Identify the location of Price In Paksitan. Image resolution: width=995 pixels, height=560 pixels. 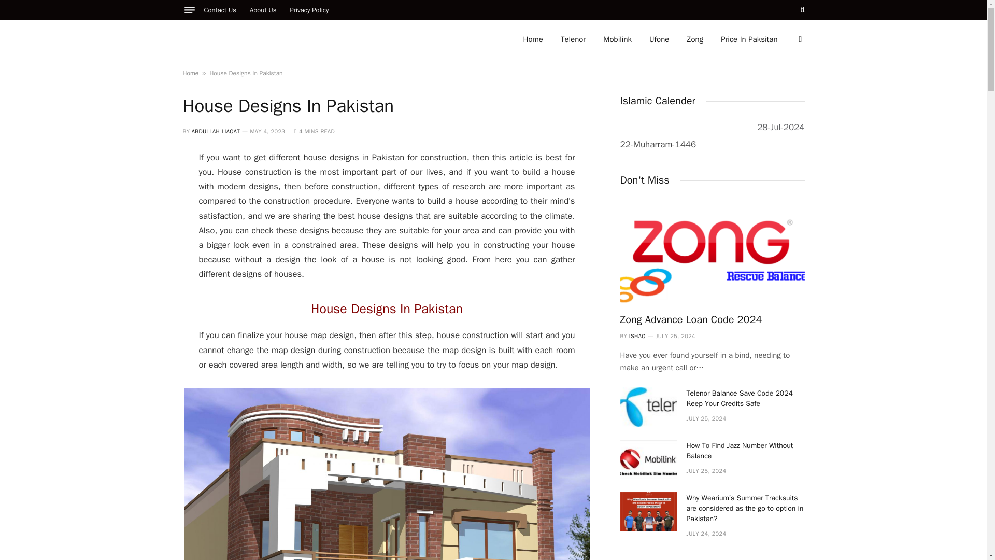
(749, 39).